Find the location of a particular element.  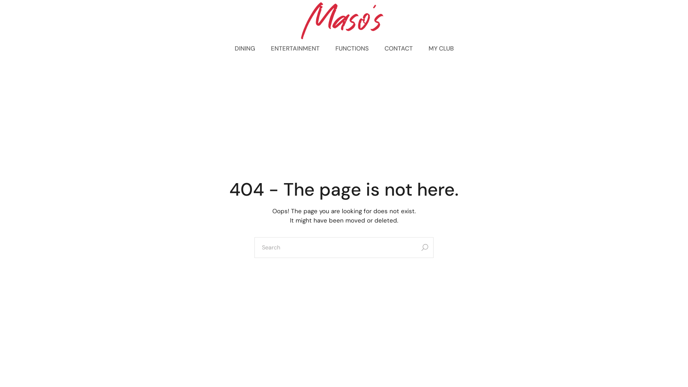

ENTERTAINMENT is located at coordinates (295, 48).